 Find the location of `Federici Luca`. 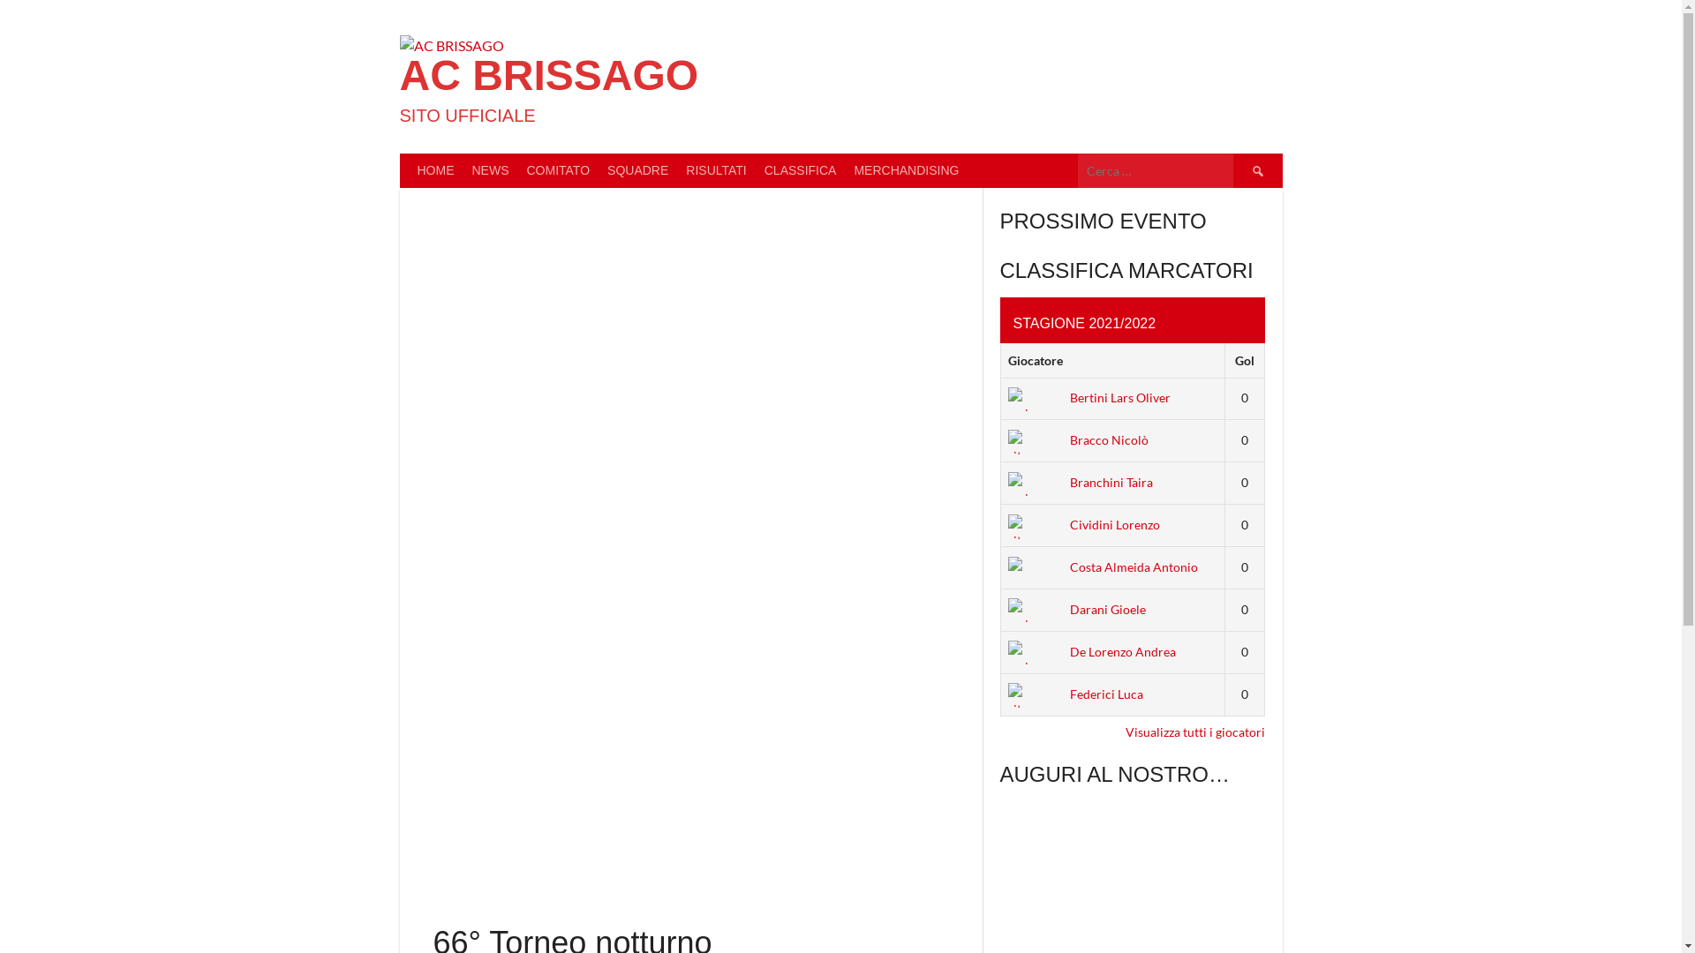

Federici Luca is located at coordinates (1075, 694).